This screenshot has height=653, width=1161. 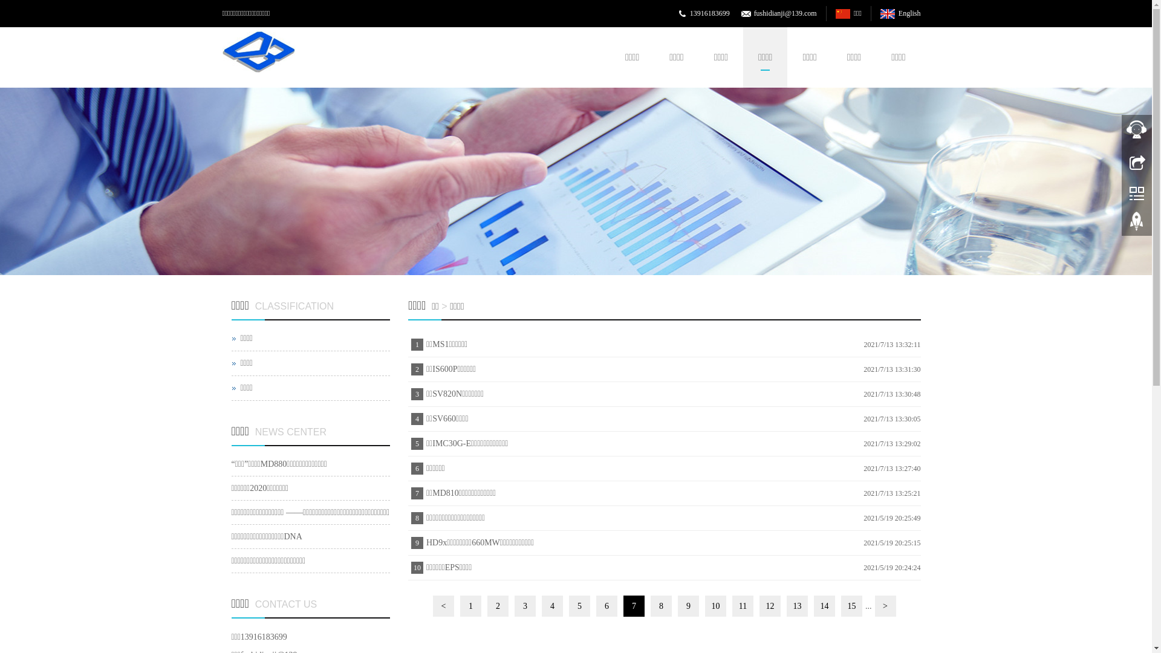 I want to click on 1, so click(x=470, y=606).